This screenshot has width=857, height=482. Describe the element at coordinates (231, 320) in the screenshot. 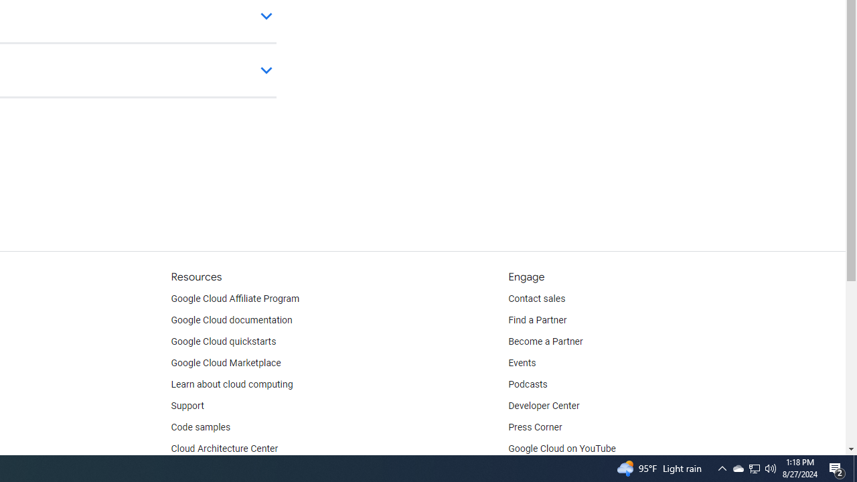

I see `Google Cloud documentation` at that location.